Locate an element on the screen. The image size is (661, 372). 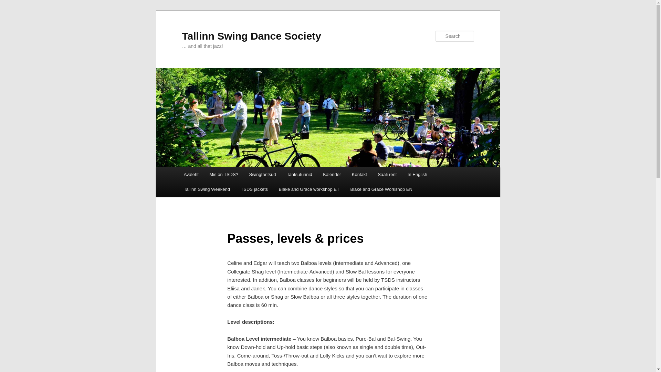
Blake and Grace Workshop EN is located at coordinates (381, 189).